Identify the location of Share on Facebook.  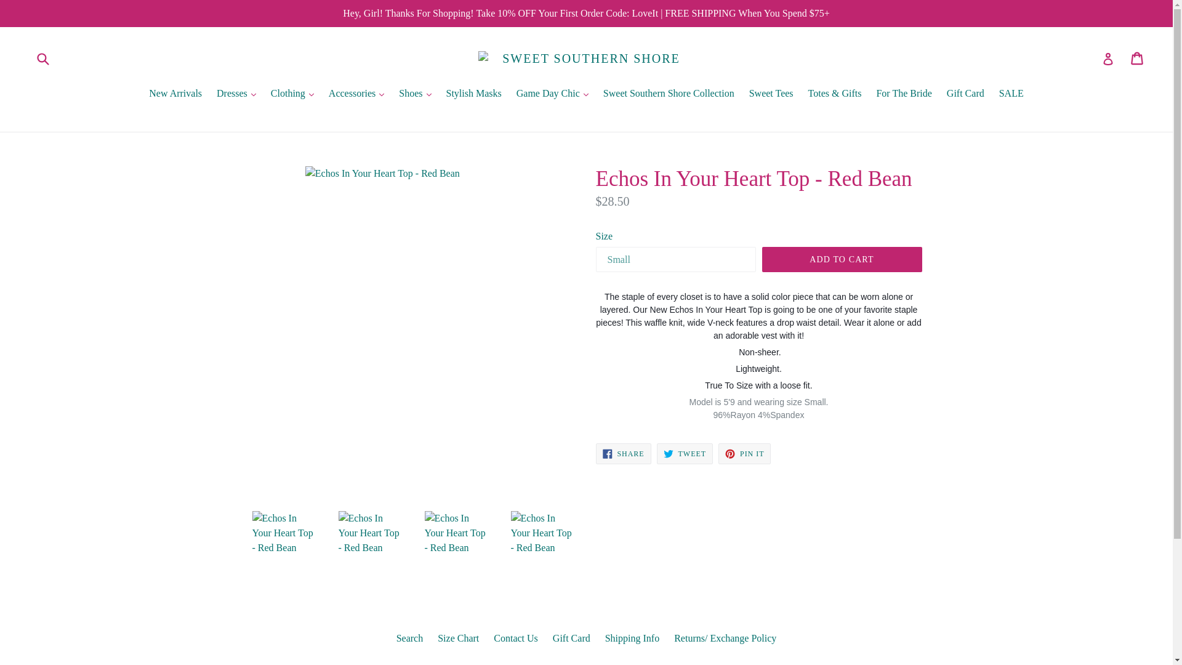
(623, 453).